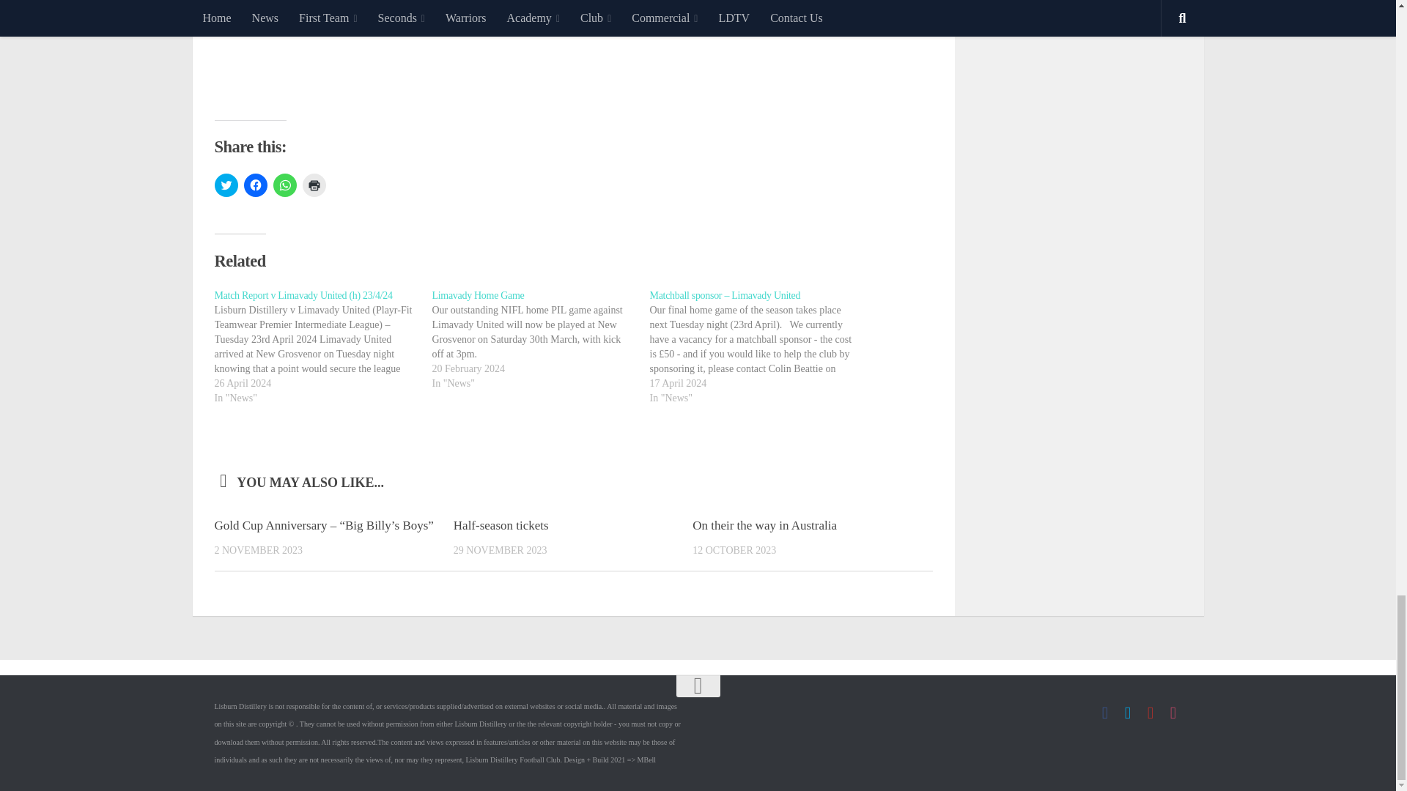  I want to click on Click to print, so click(314, 185).